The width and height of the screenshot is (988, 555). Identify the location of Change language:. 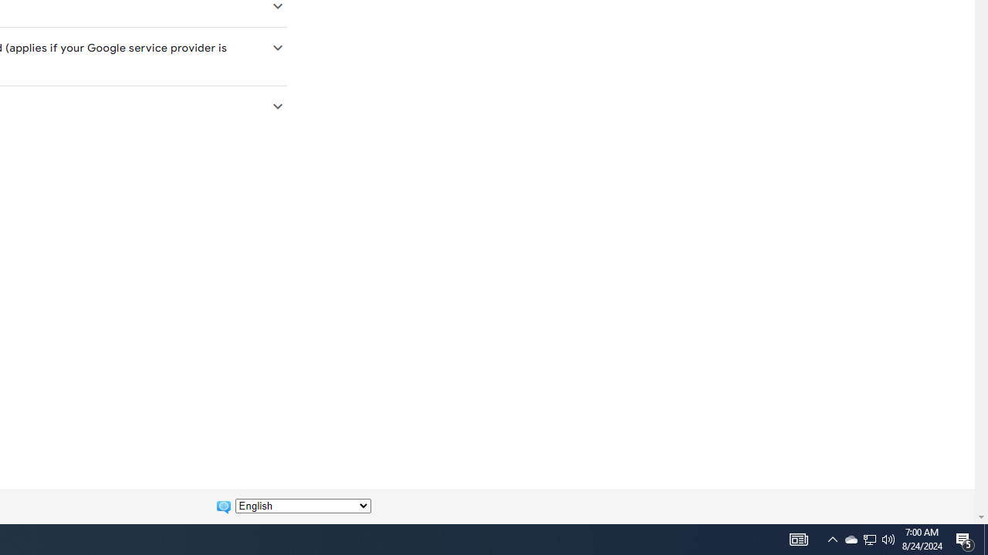
(303, 506).